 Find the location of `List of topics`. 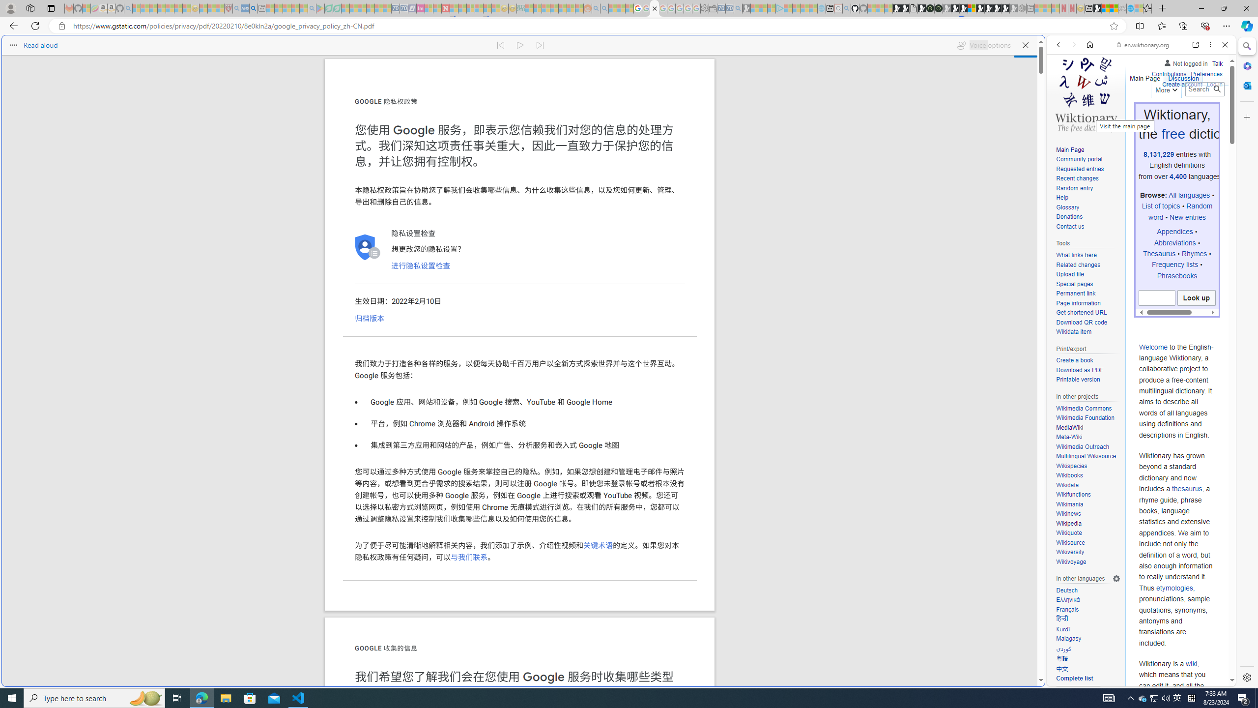

List of topics is located at coordinates (1160, 206).